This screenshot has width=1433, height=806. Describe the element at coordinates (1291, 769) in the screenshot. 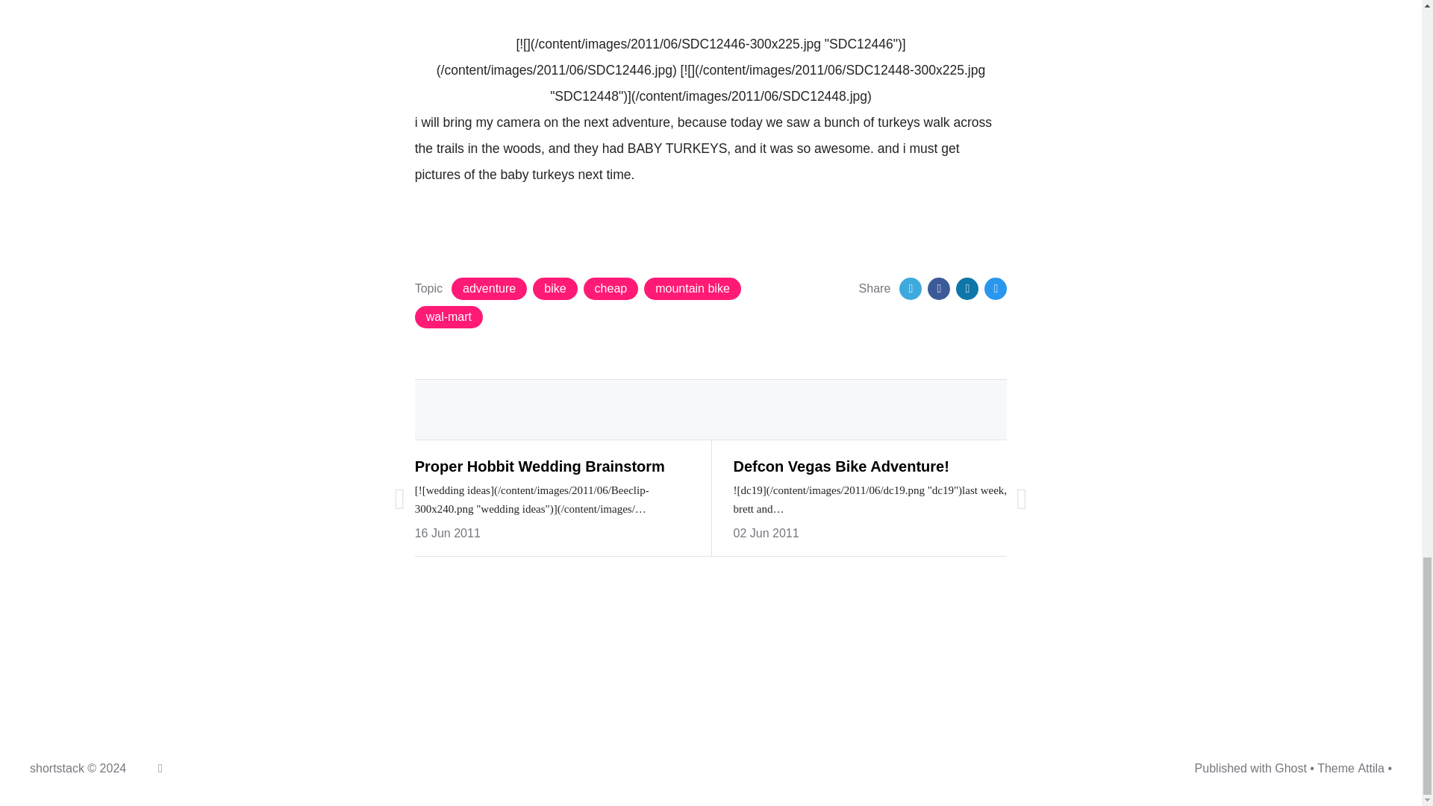

I see `Ghost` at that location.